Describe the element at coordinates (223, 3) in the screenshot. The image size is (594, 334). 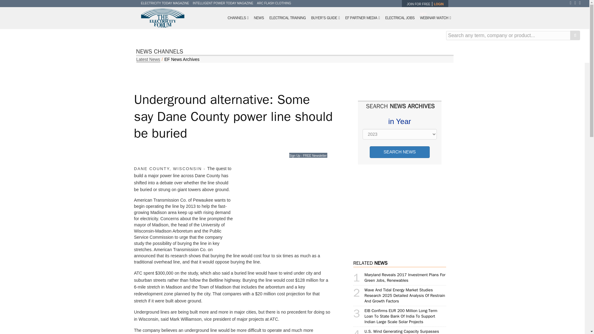
I see `INTELLIGENT POWER TODAY MAGAZINE` at that location.